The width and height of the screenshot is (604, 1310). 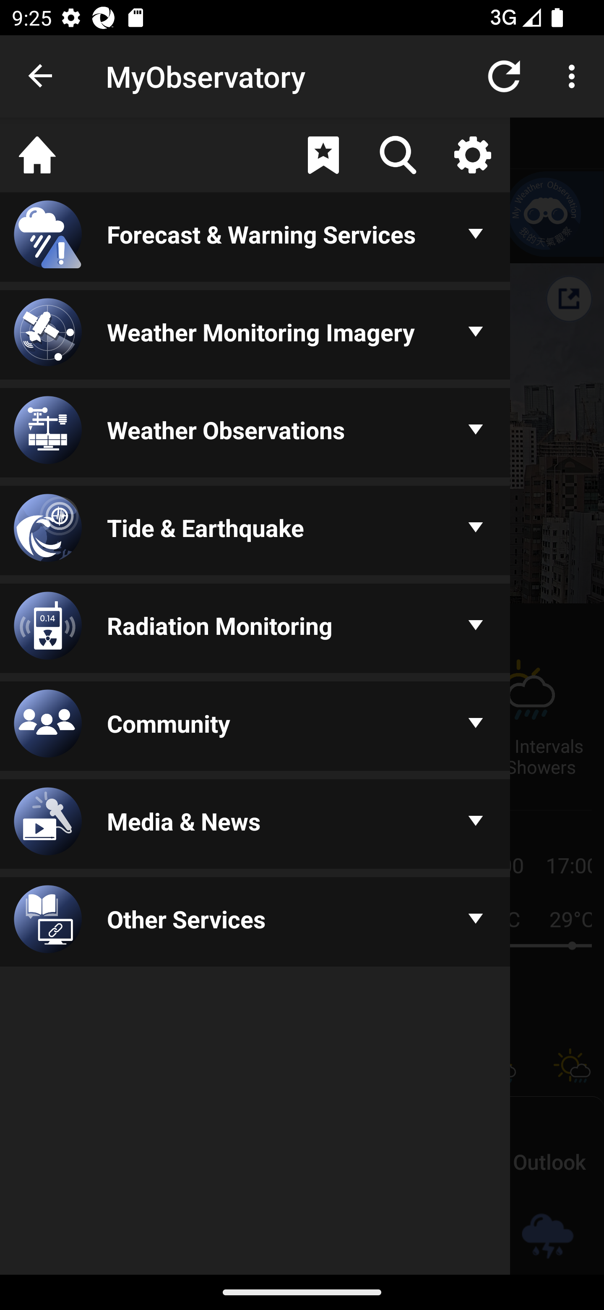 What do you see at coordinates (255, 532) in the screenshot?
I see `Tide & Earthquake Collapsed` at bounding box center [255, 532].